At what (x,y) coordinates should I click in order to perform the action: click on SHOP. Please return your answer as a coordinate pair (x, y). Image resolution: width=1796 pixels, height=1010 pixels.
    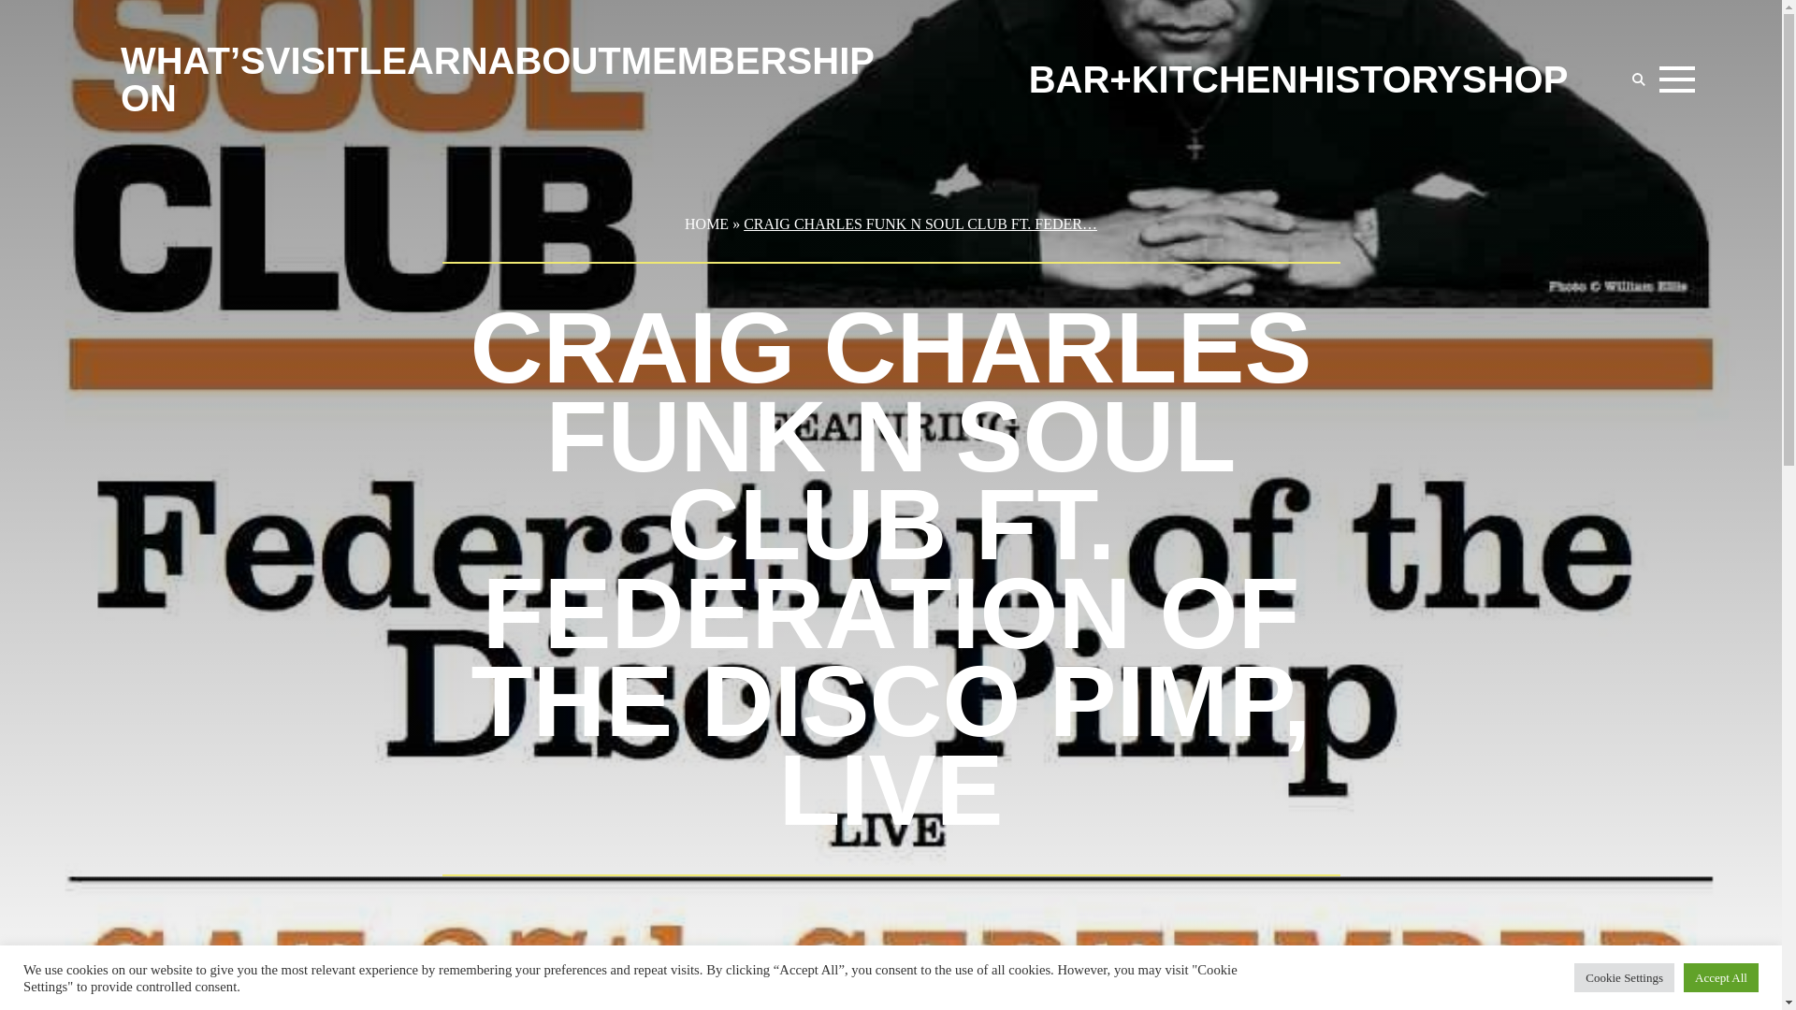
    Looking at the image, I should click on (1514, 79).